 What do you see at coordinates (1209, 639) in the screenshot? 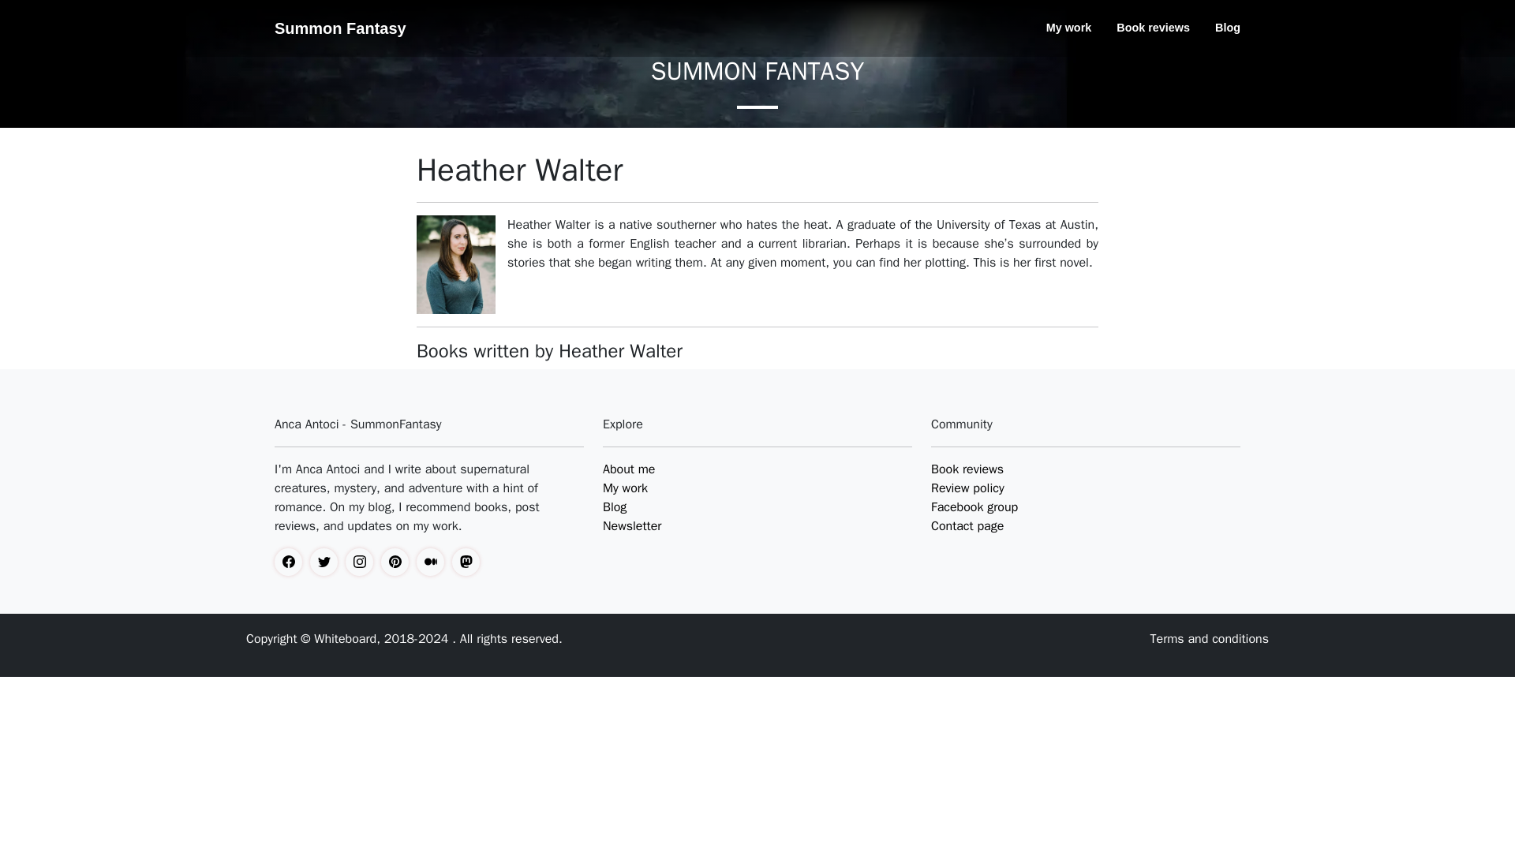
I see `Terms and conditions` at bounding box center [1209, 639].